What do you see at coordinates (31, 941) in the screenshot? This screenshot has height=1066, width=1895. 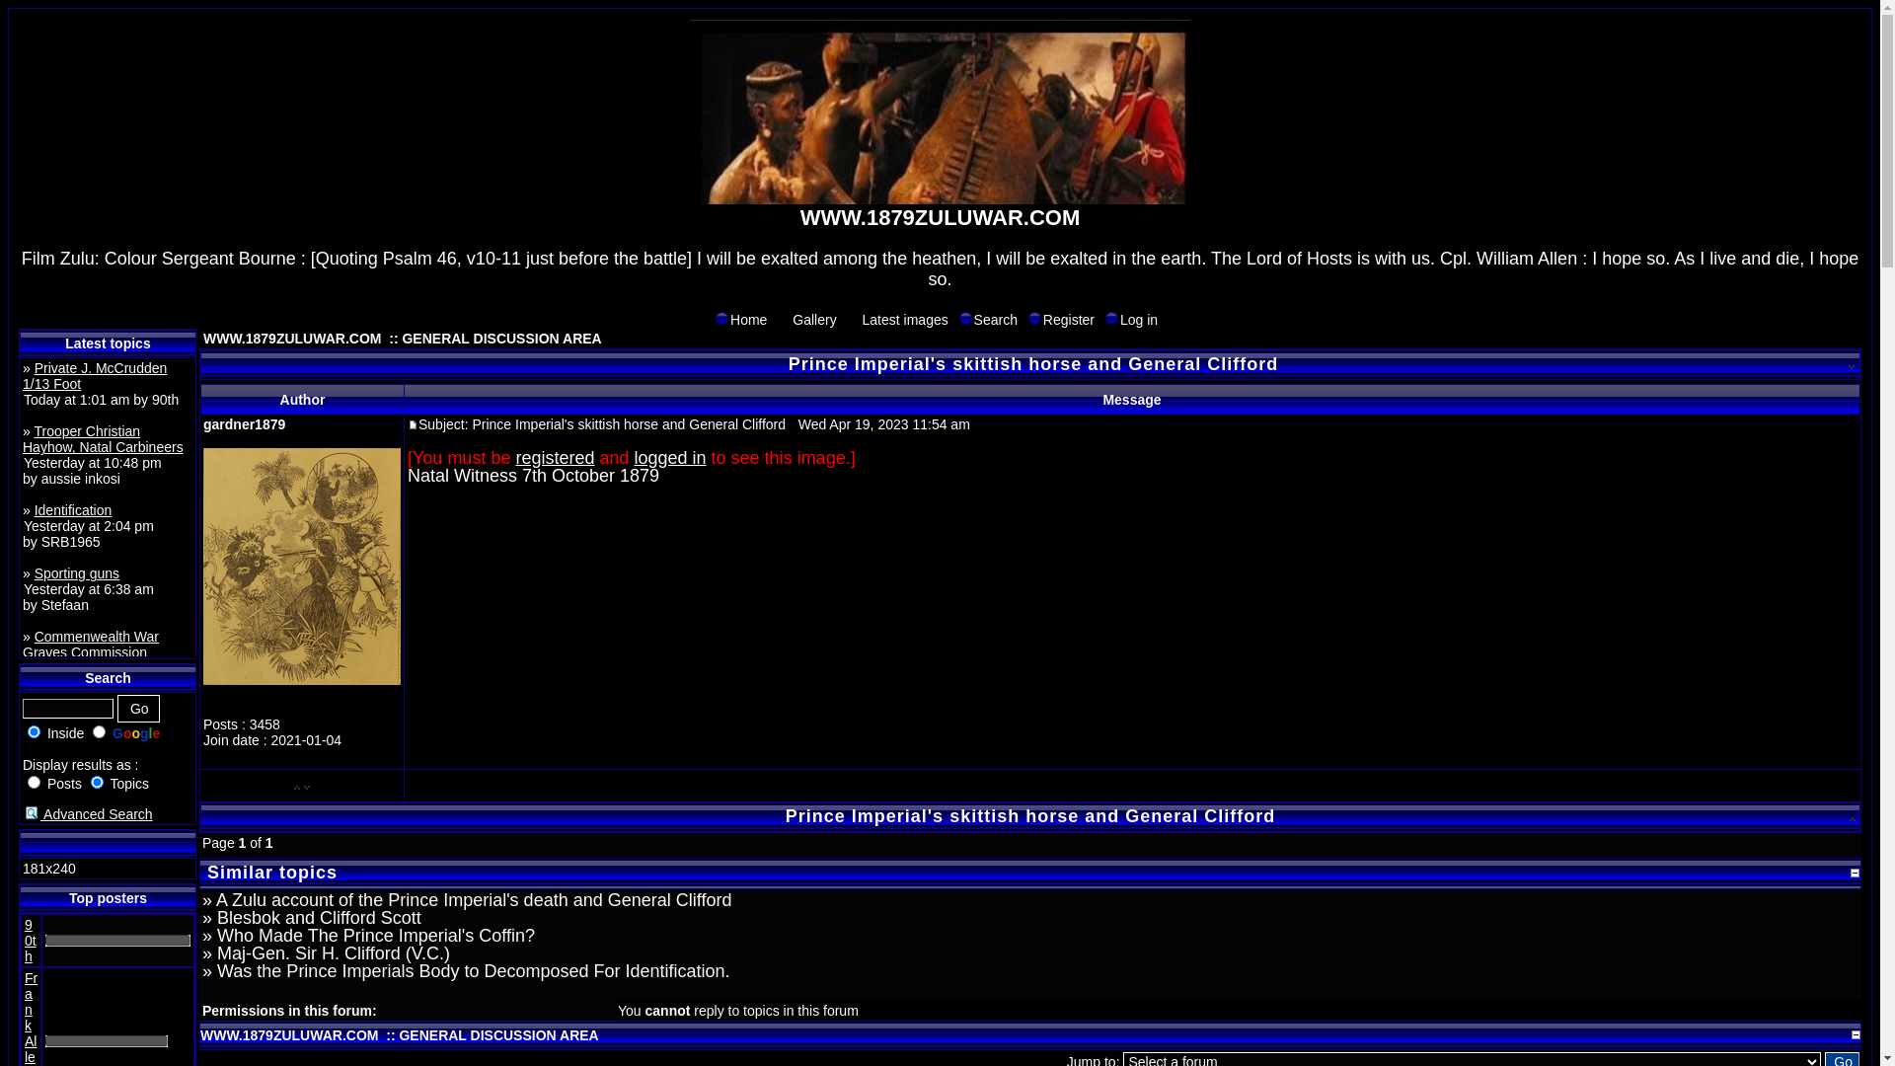 I see `90th` at bounding box center [31, 941].